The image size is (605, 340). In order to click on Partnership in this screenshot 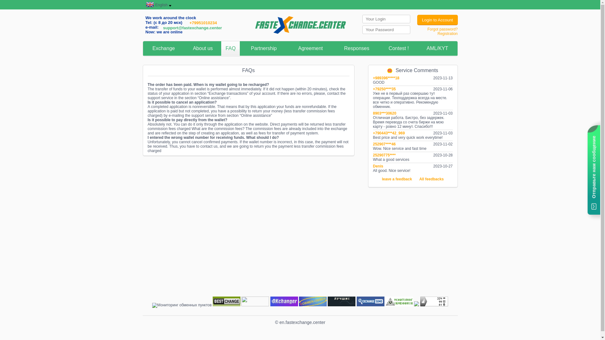, I will do `click(264, 48)`.